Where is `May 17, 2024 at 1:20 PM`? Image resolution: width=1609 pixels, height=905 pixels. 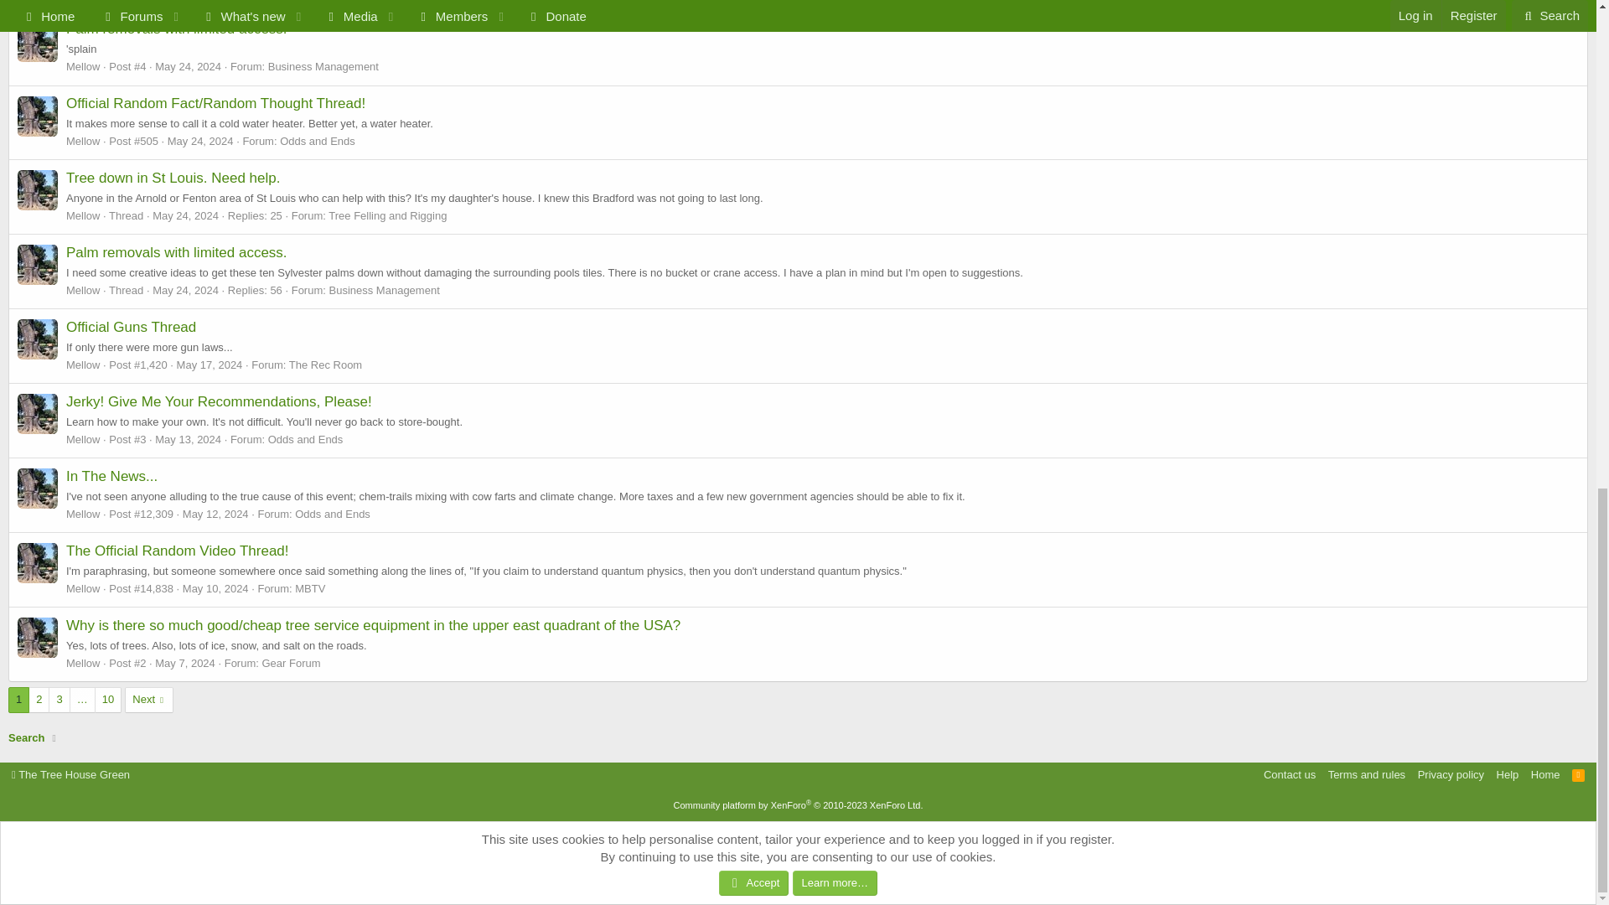 May 17, 2024 at 1:20 PM is located at coordinates (210, 364).